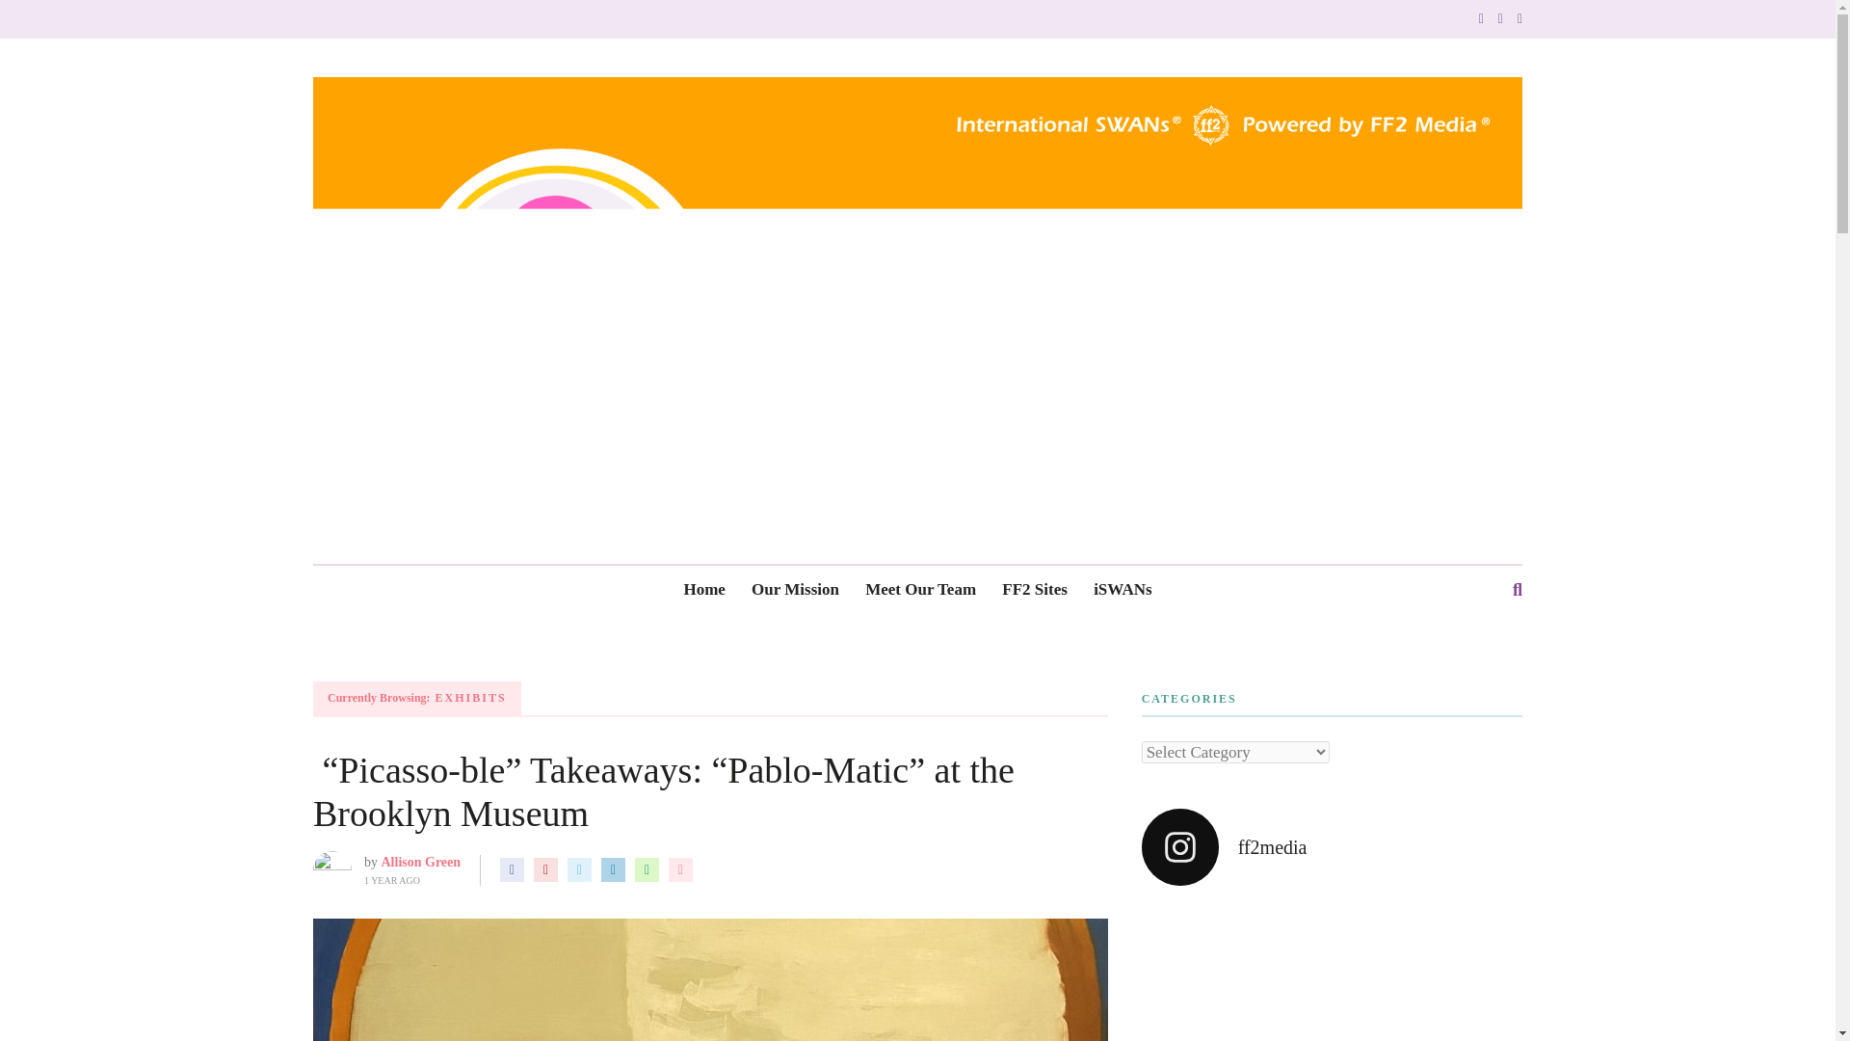 This screenshot has width=1850, height=1041. What do you see at coordinates (921, 590) in the screenshot?
I see `Meet Our Team` at bounding box center [921, 590].